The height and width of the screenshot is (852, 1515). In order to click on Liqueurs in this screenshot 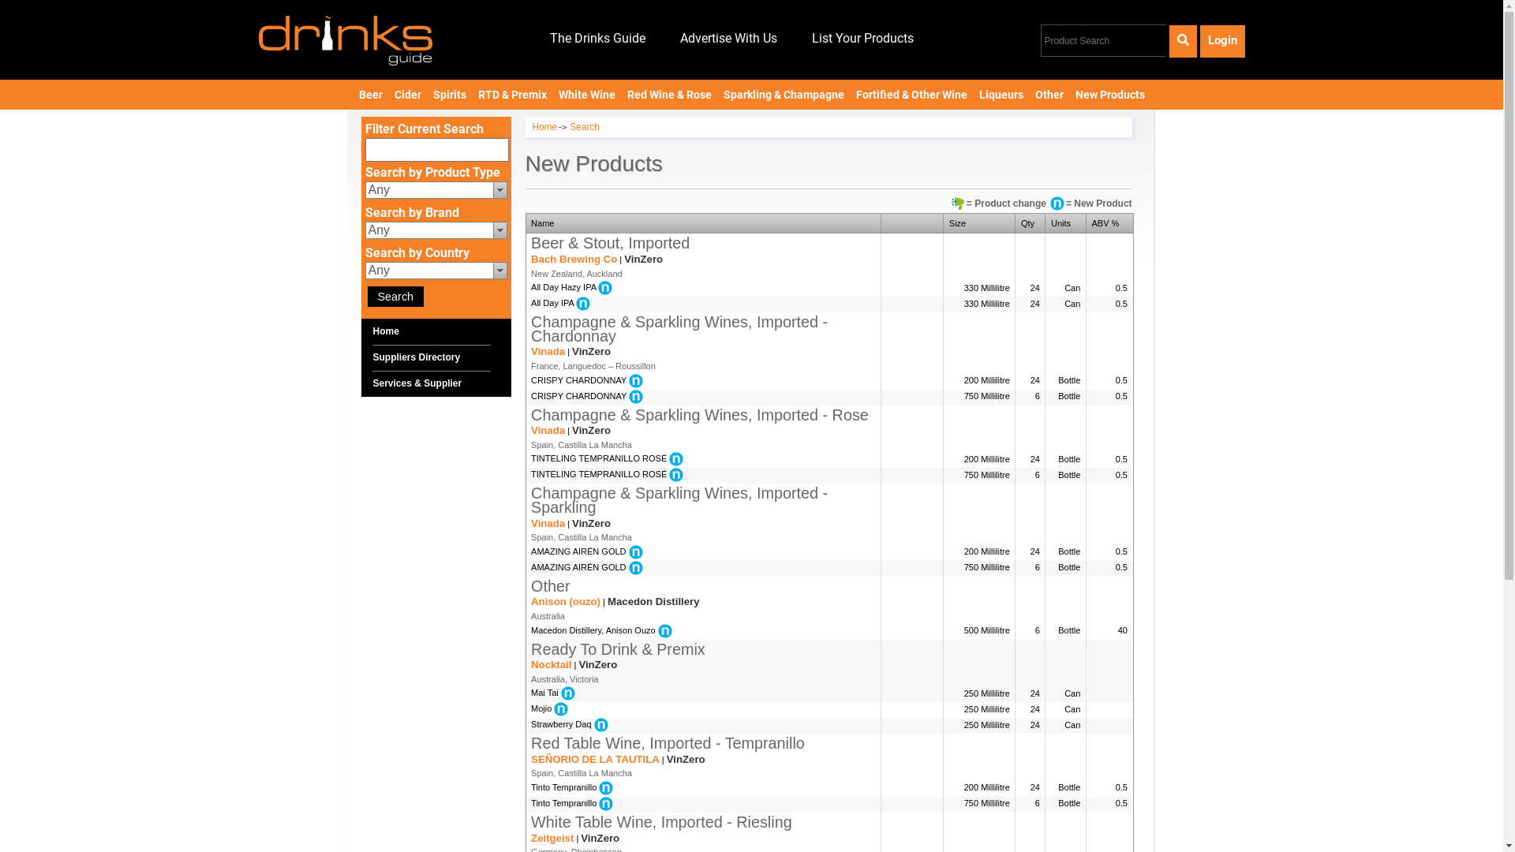, I will do `click(1001, 95)`.